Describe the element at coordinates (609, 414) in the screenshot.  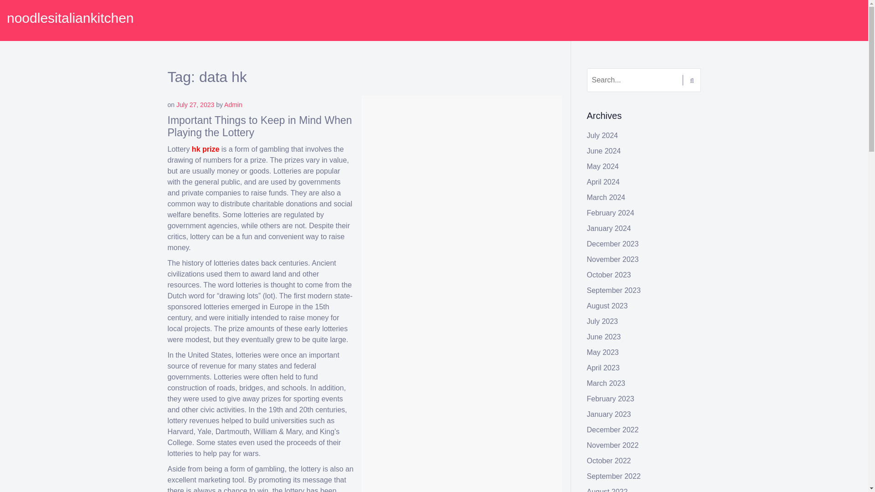
I see `January 2023` at that location.